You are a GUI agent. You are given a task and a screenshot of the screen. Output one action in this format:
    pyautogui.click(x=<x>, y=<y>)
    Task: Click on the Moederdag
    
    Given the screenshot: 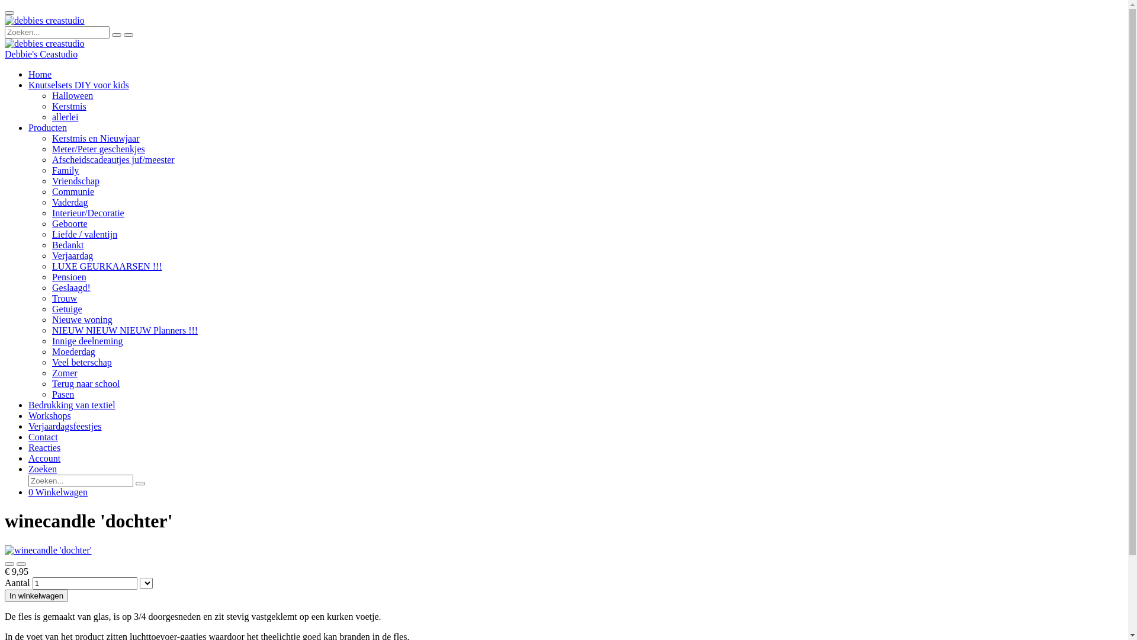 What is the action you would take?
    pyautogui.click(x=73, y=352)
    